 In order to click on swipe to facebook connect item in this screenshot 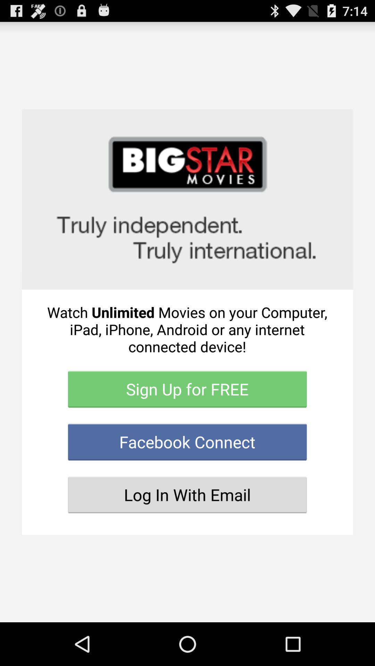, I will do `click(187, 442)`.